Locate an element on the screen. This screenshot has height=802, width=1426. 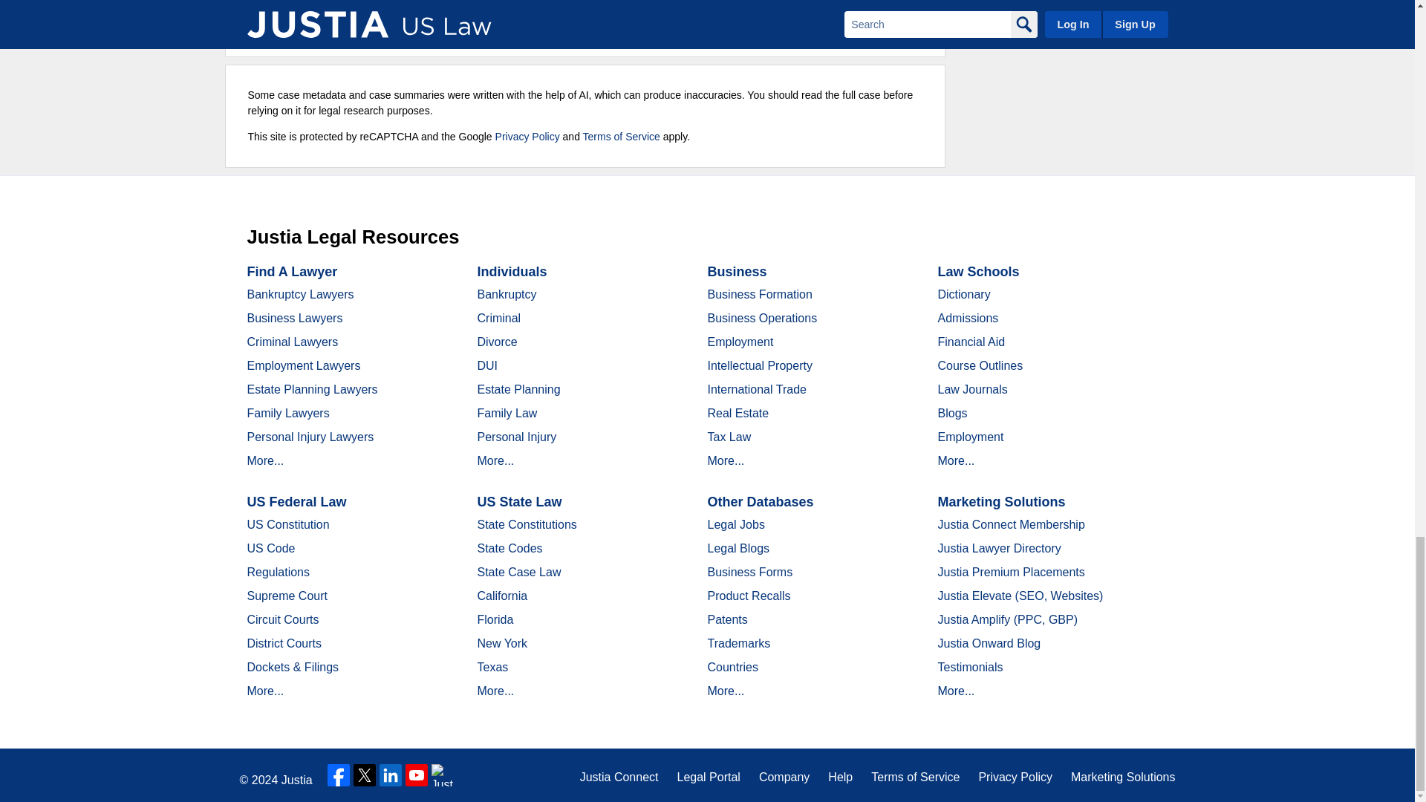
LinkedIn is located at coordinates (391, 775).